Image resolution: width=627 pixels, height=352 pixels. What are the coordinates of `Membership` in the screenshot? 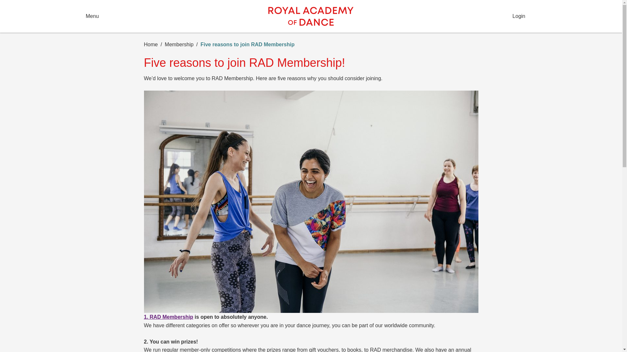 It's located at (181, 44).